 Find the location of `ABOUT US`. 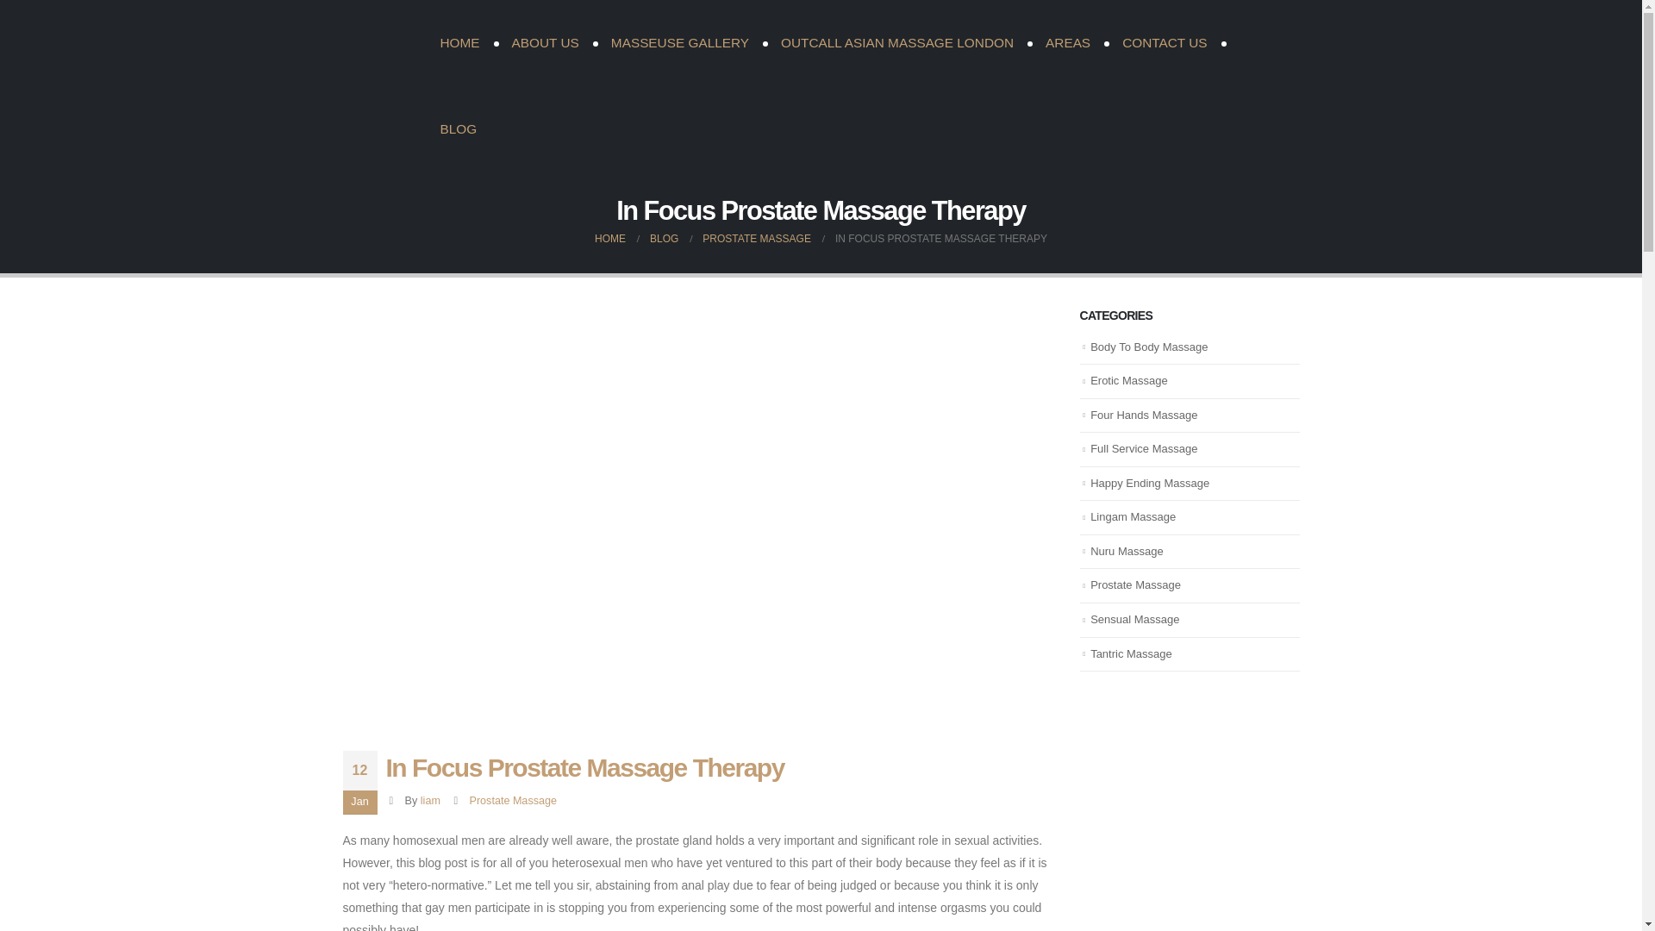

ABOUT US is located at coordinates (545, 43).